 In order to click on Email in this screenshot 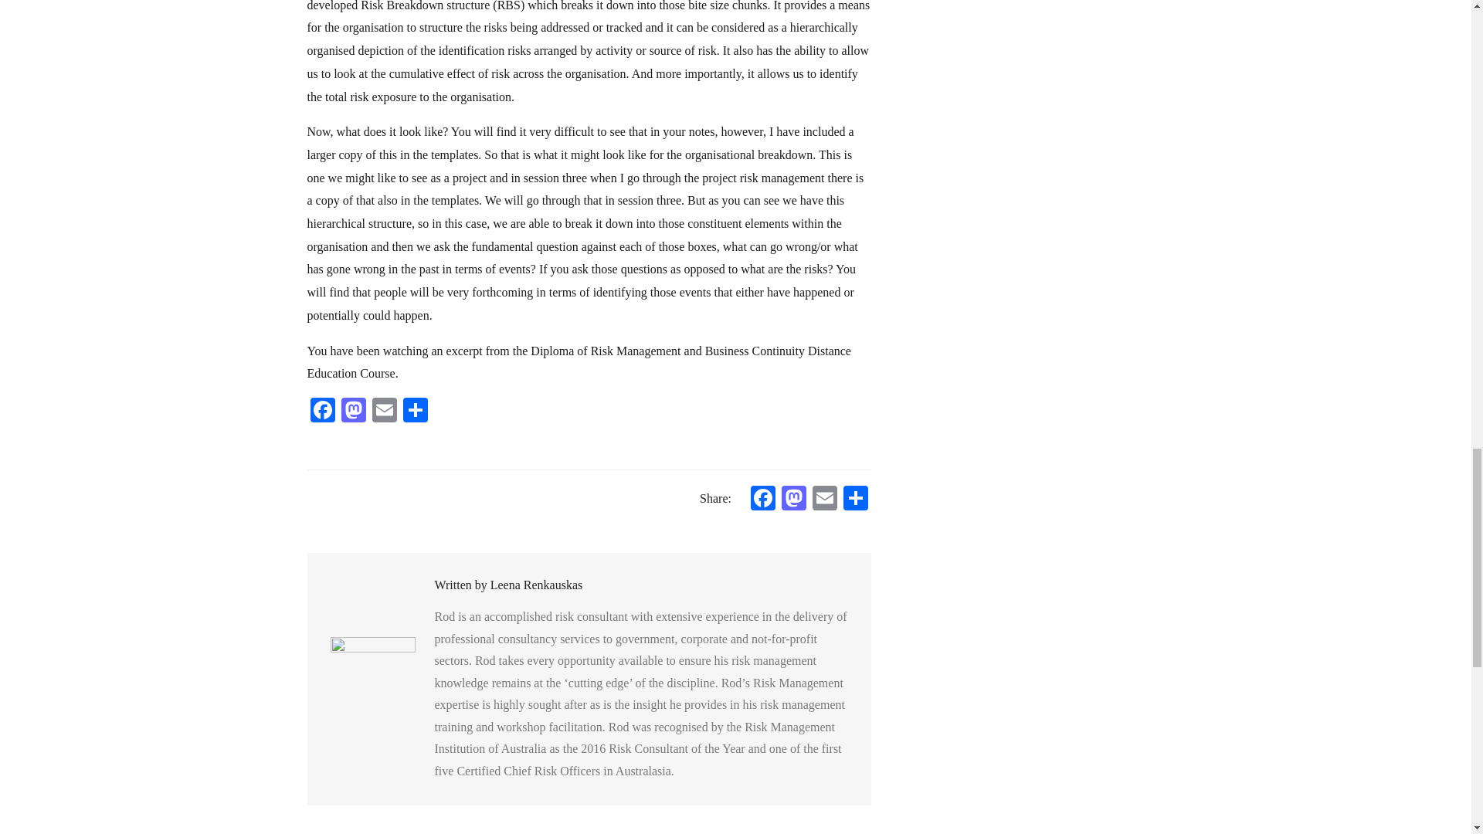, I will do `click(385, 412)`.